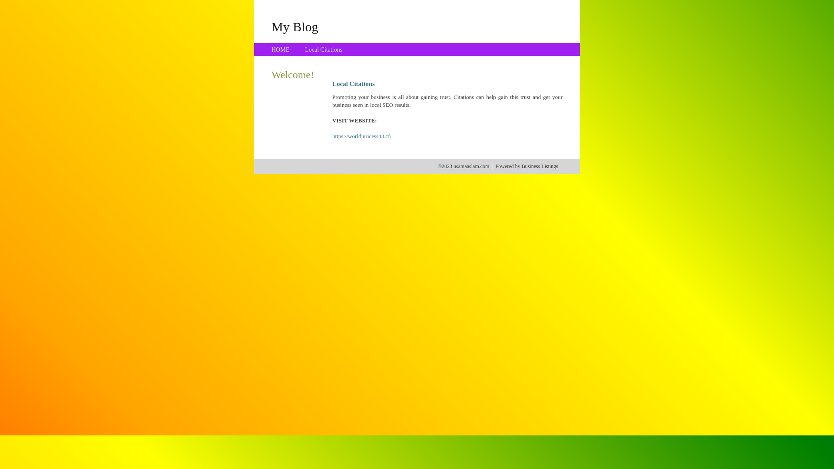 Image resolution: width=834 pixels, height=469 pixels. What do you see at coordinates (295, 26) in the screenshot?
I see `My Blog` at bounding box center [295, 26].